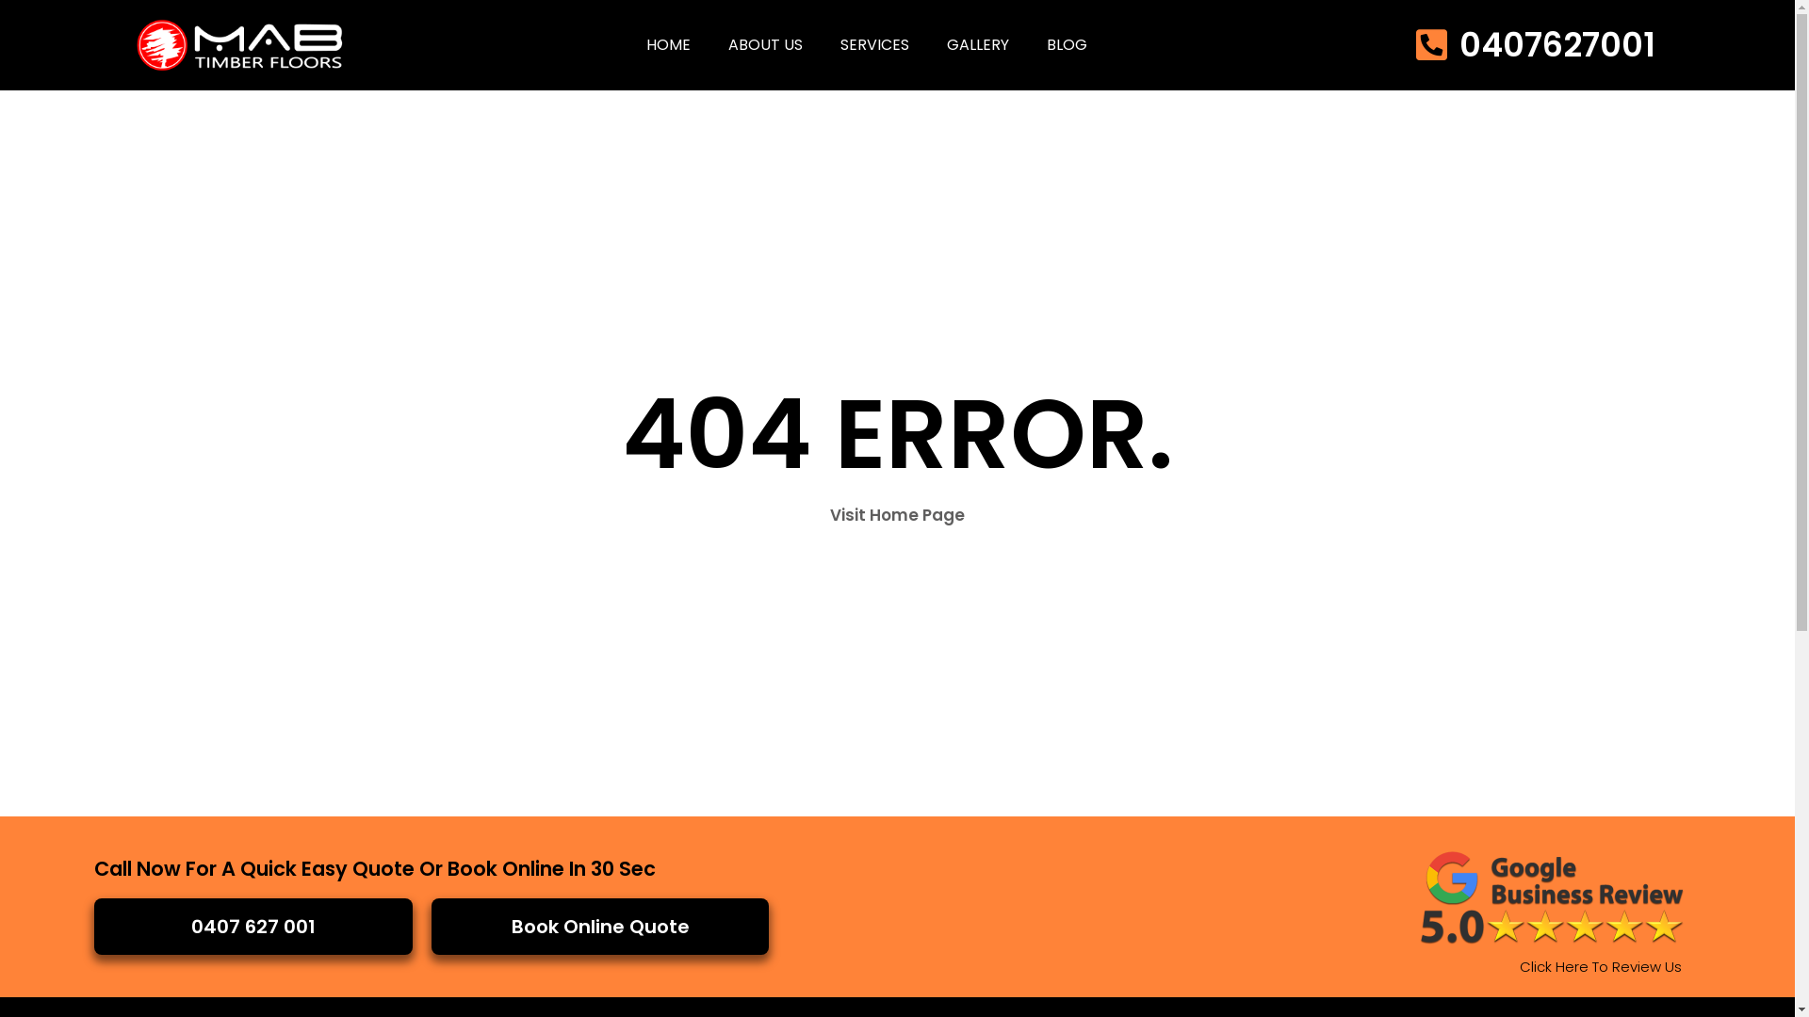  Describe the element at coordinates (1532, 45) in the screenshot. I see `0407627001` at that location.